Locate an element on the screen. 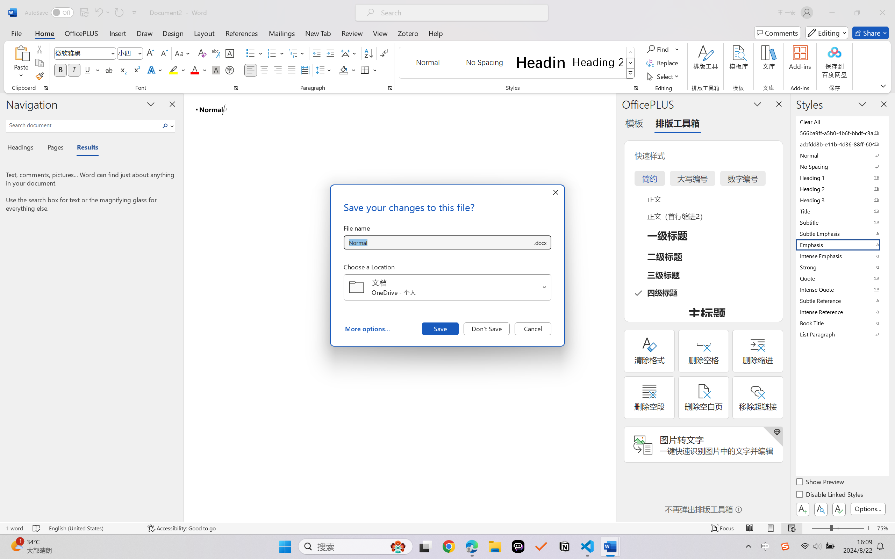 The width and height of the screenshot is (895, 559). Open is located at coordinates (545, 287).